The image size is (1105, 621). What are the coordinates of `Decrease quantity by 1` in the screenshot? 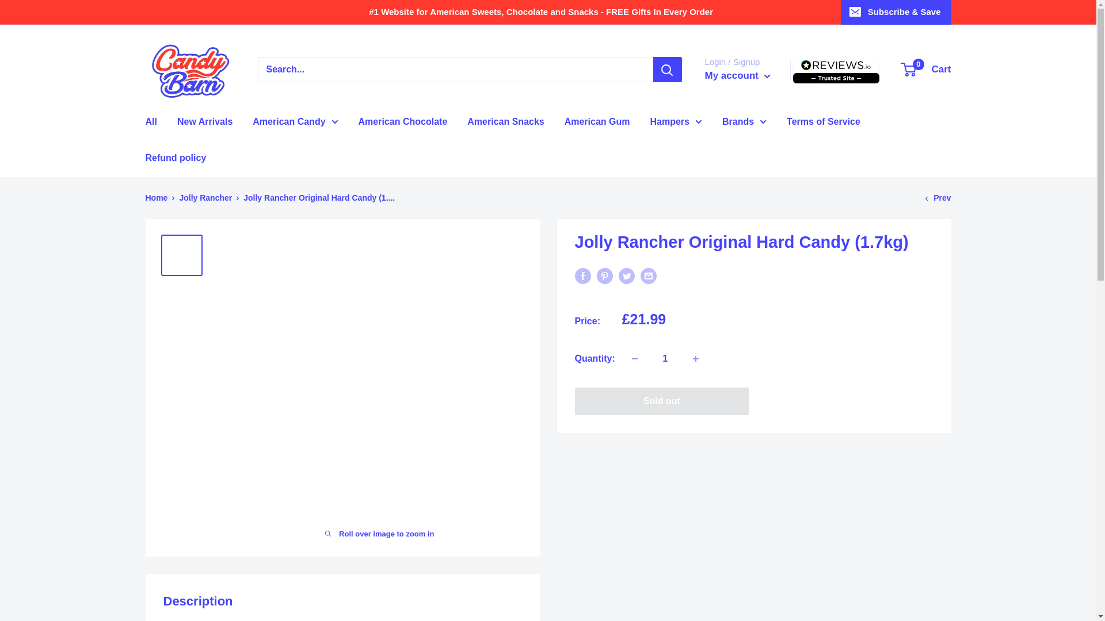 It's located at (634, 358).